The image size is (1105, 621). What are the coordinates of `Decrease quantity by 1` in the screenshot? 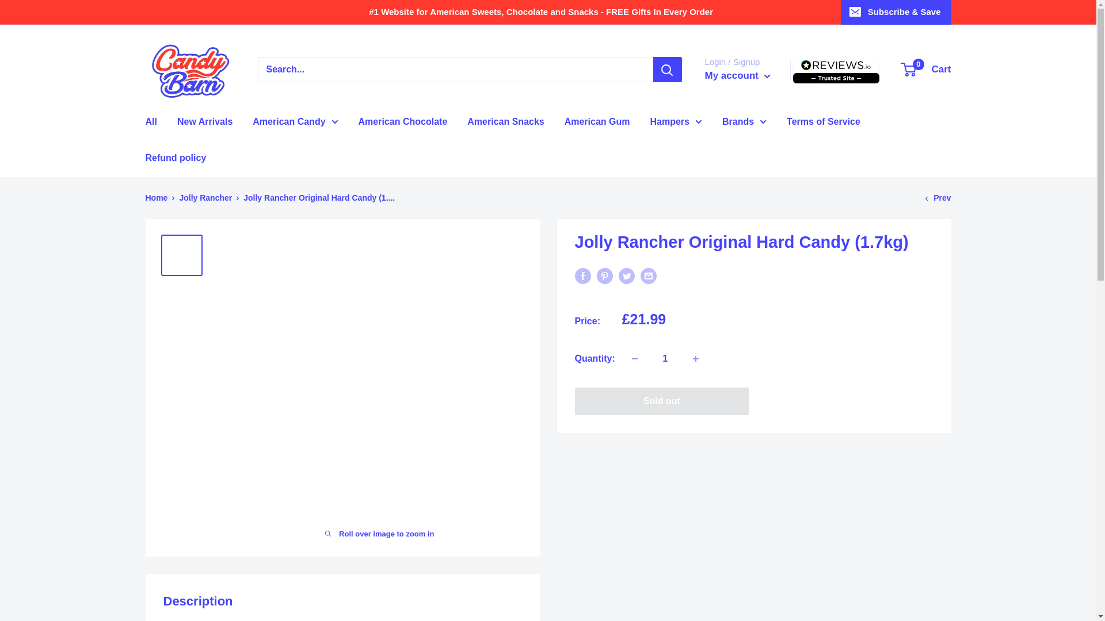 It's located at (634, 358).